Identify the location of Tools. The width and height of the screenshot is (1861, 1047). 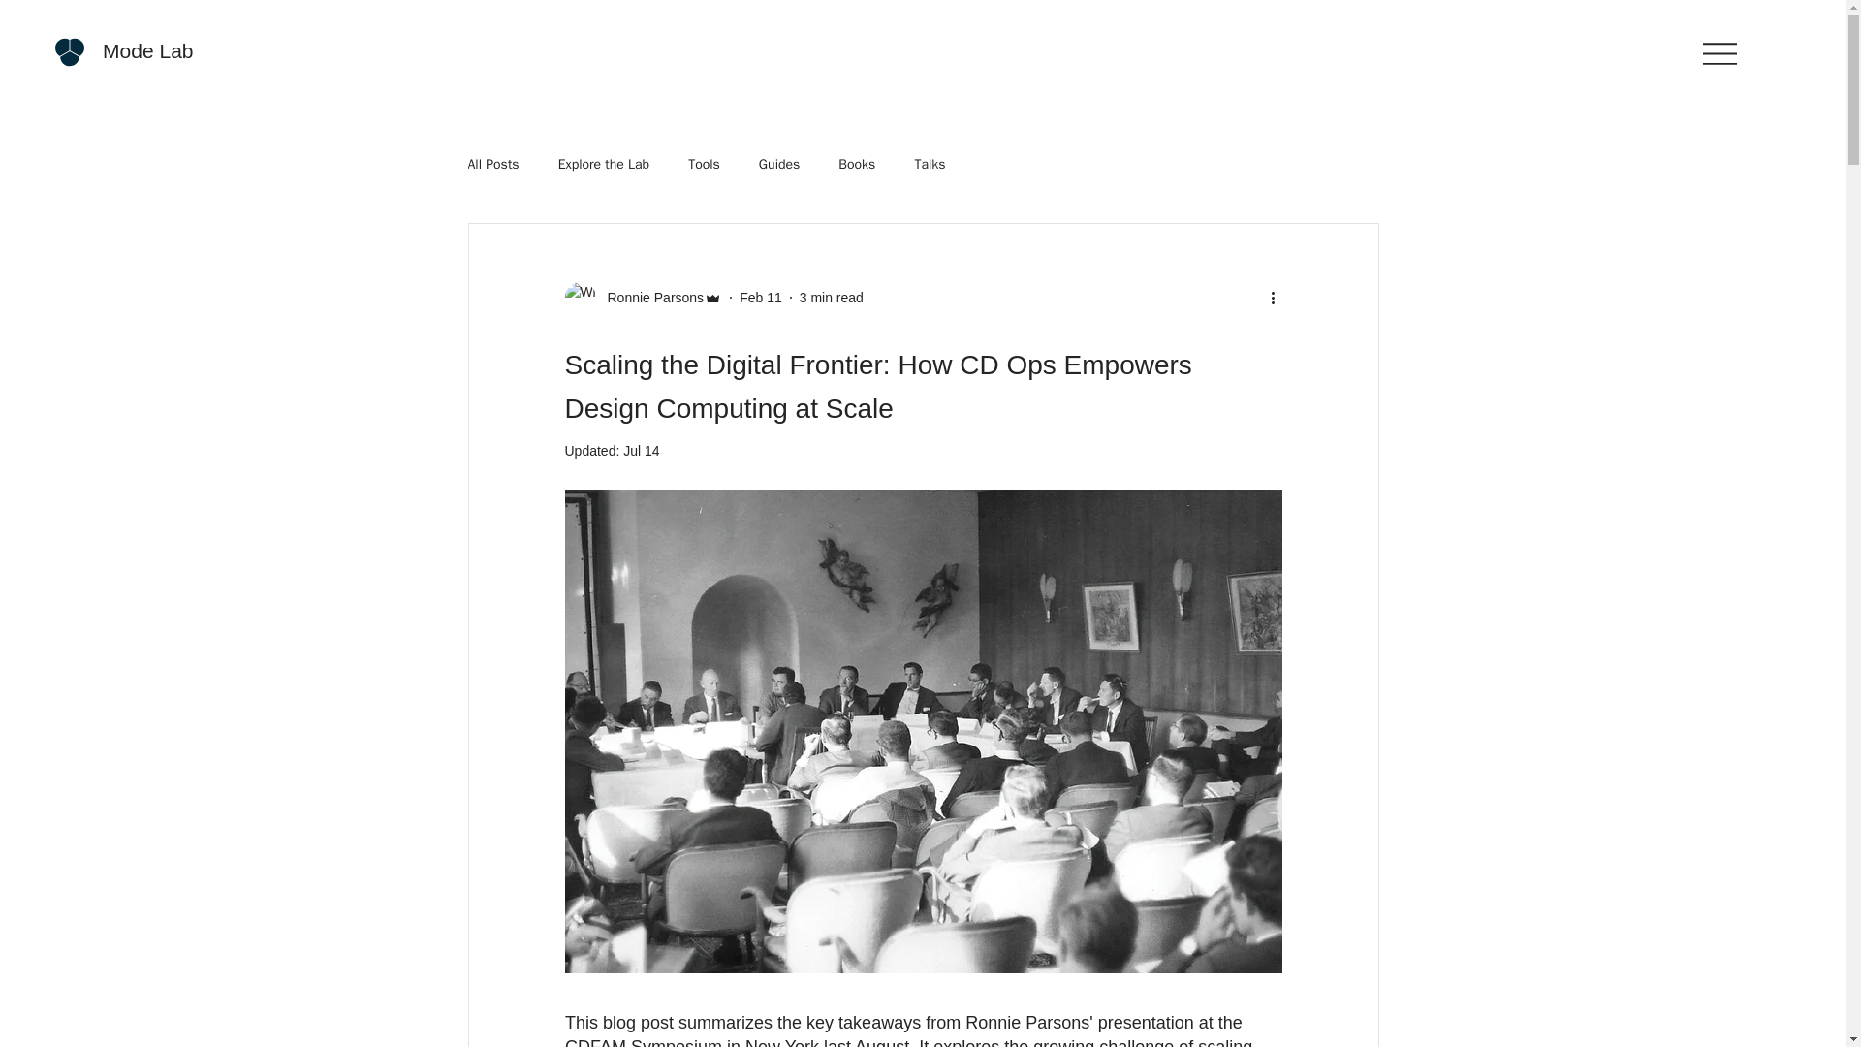
(704, 165).